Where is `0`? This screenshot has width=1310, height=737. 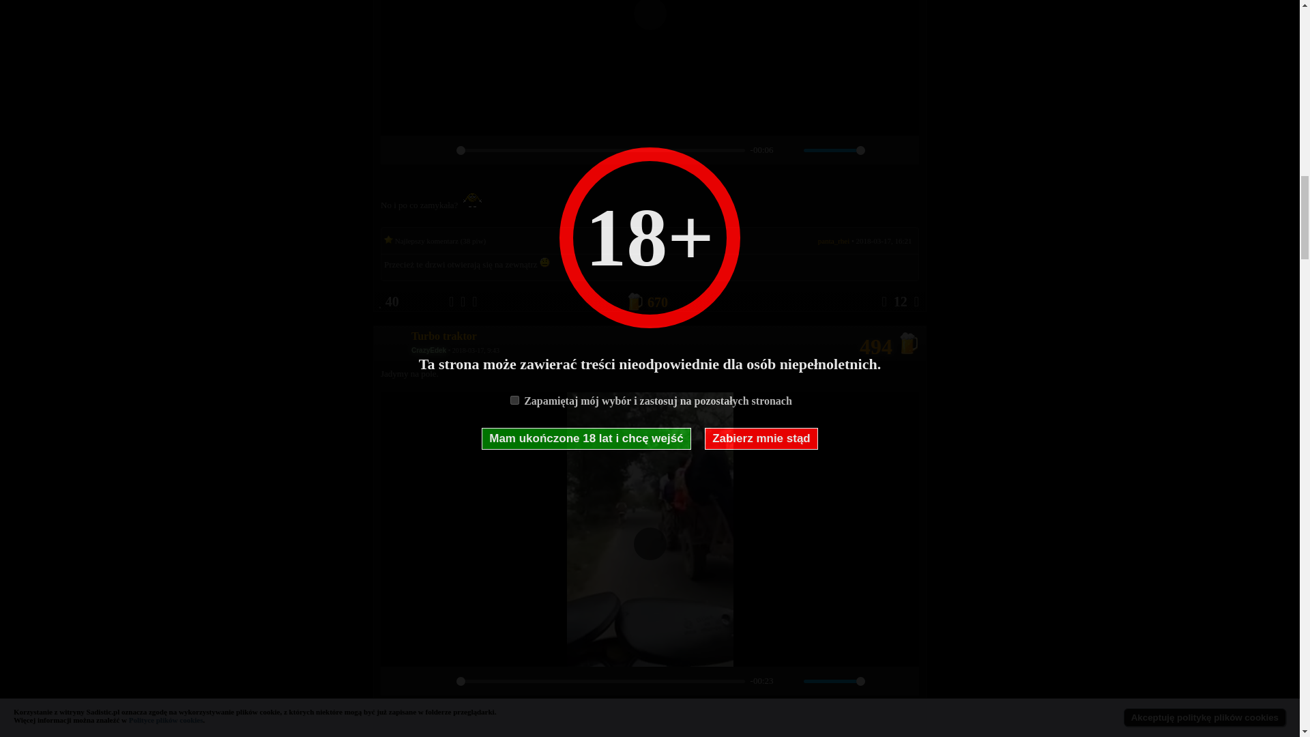 0 is located at coordinates (600, 150).